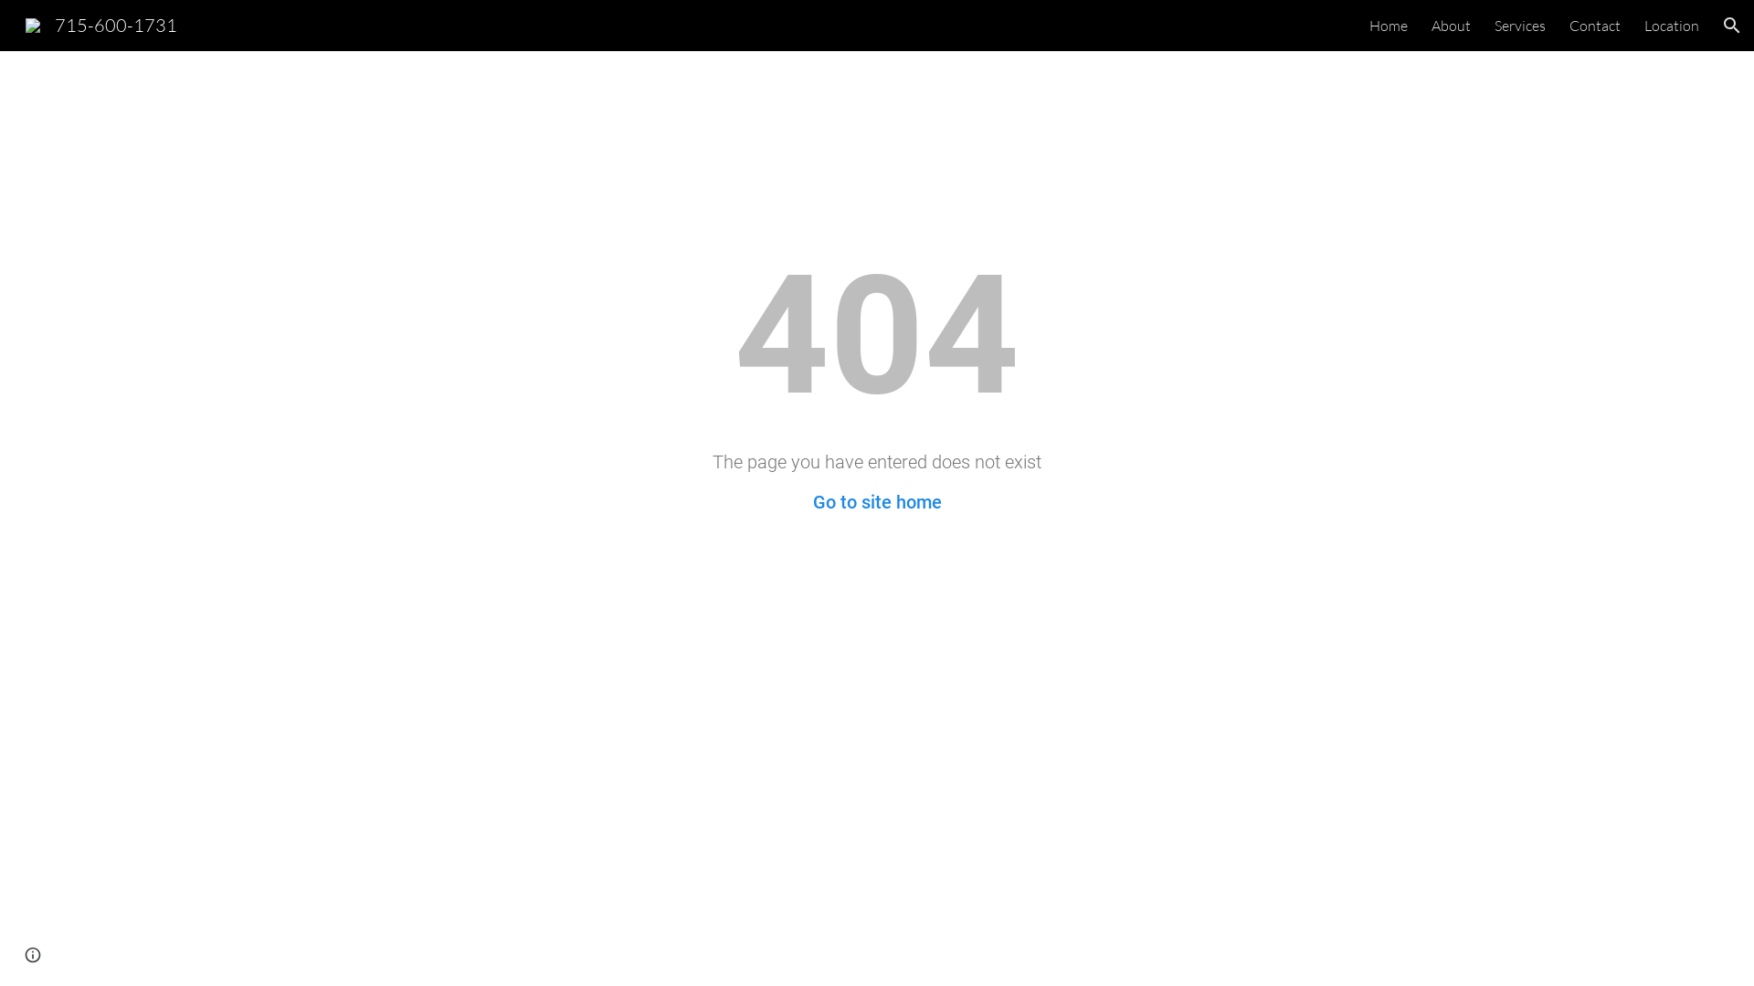 The width and height of the screenshot is (1754, 986). What do you see at coordinates (101, 24) in the screenshot?
I see `715-600-1731` at bounding box center [101, 24].